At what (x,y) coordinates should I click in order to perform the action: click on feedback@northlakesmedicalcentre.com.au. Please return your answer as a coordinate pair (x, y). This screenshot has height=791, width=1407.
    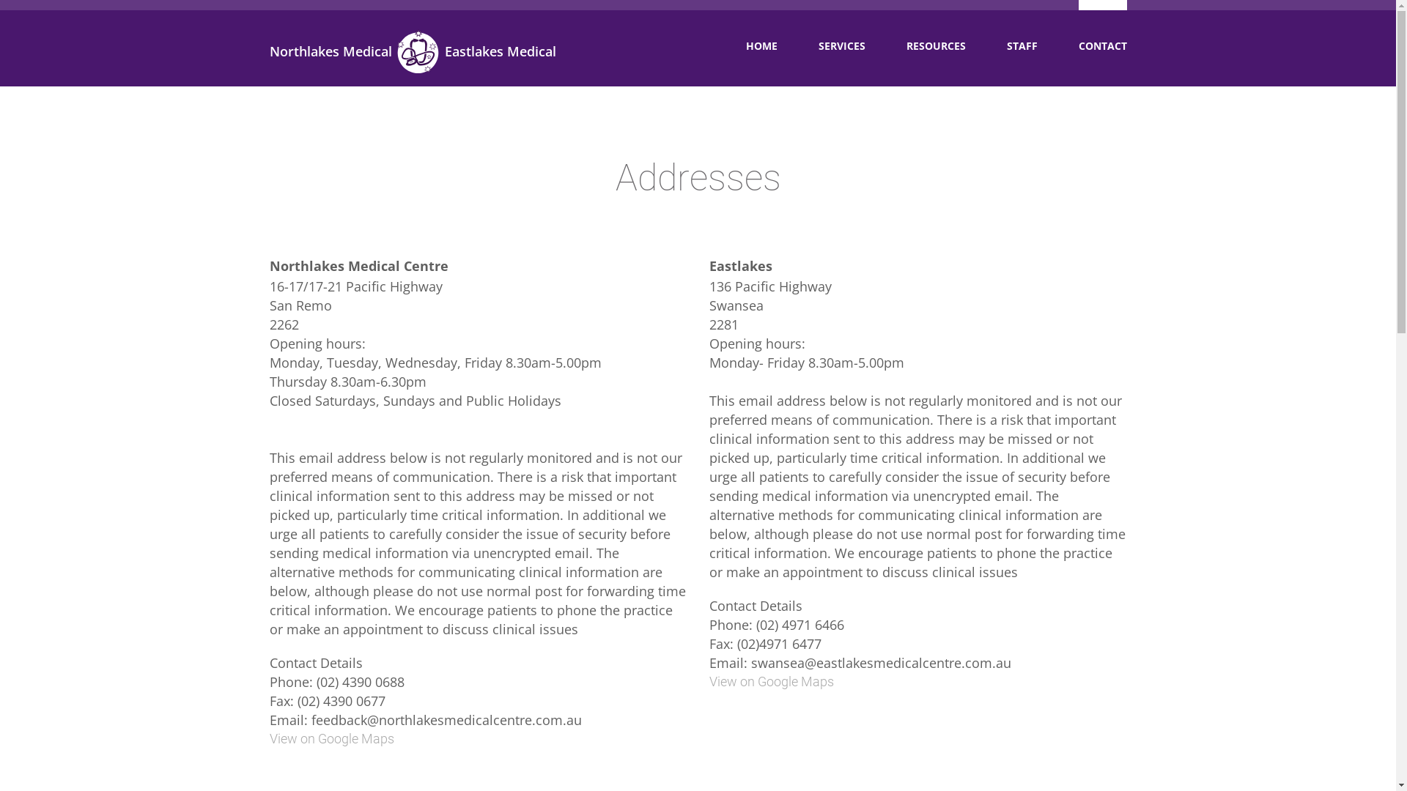
    Looking at the image, I should click on (446, 720).